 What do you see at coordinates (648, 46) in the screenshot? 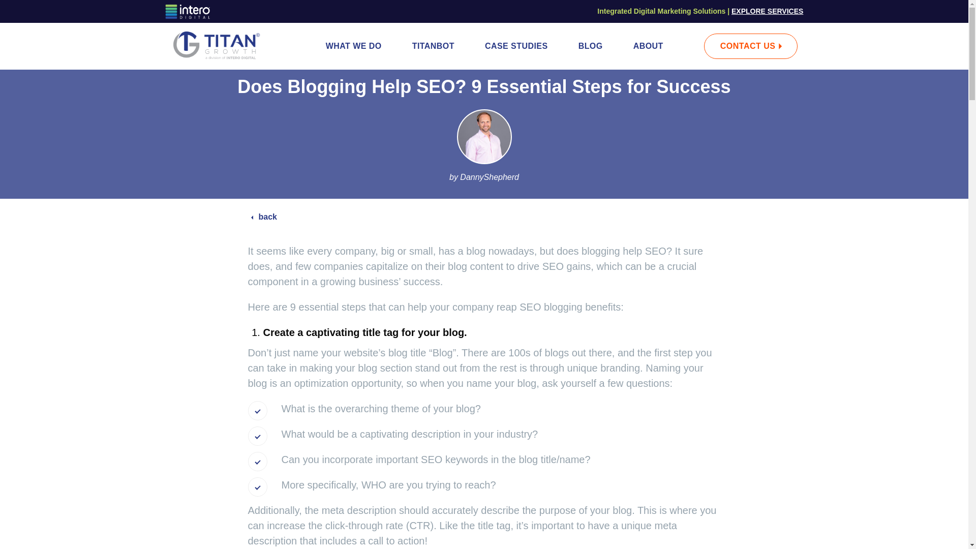
I see `ABOUT` at bounding box center [648, 46].